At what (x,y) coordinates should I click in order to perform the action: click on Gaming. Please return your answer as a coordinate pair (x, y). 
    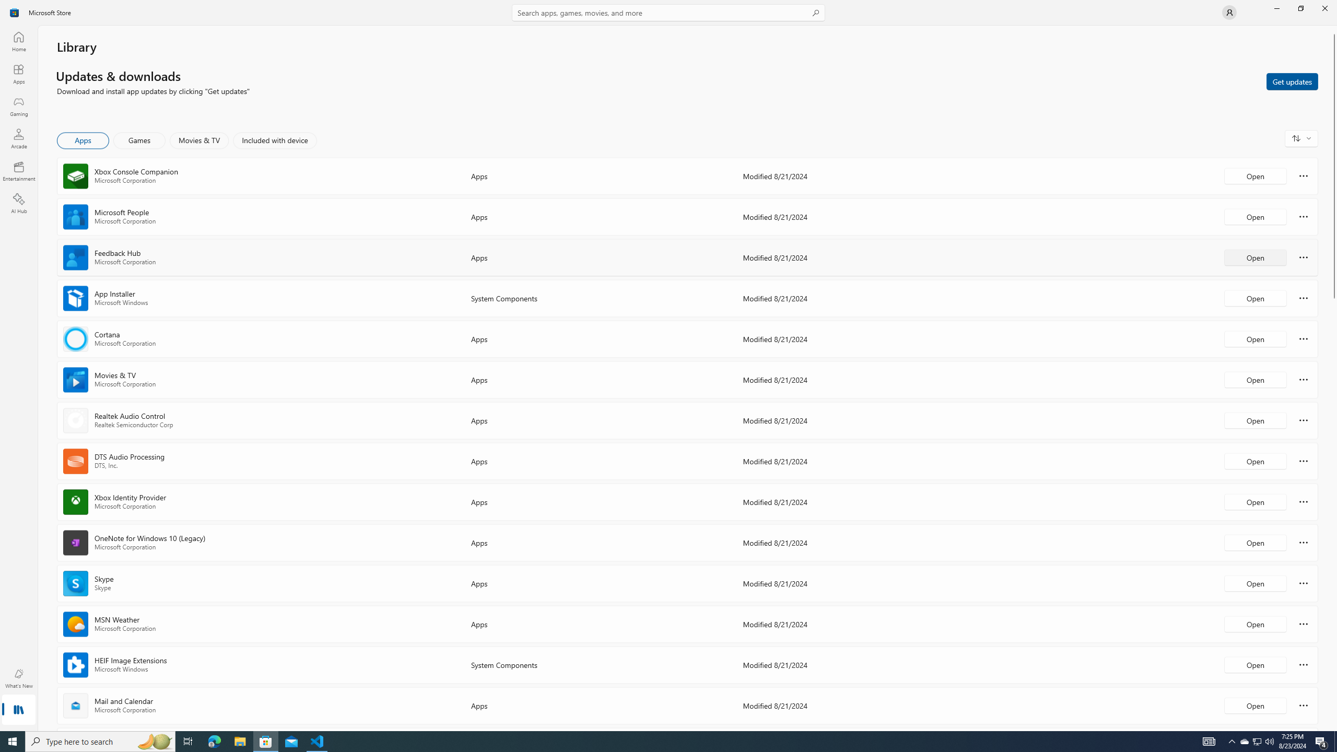
    Looking at the image, I should click on (19, 106).